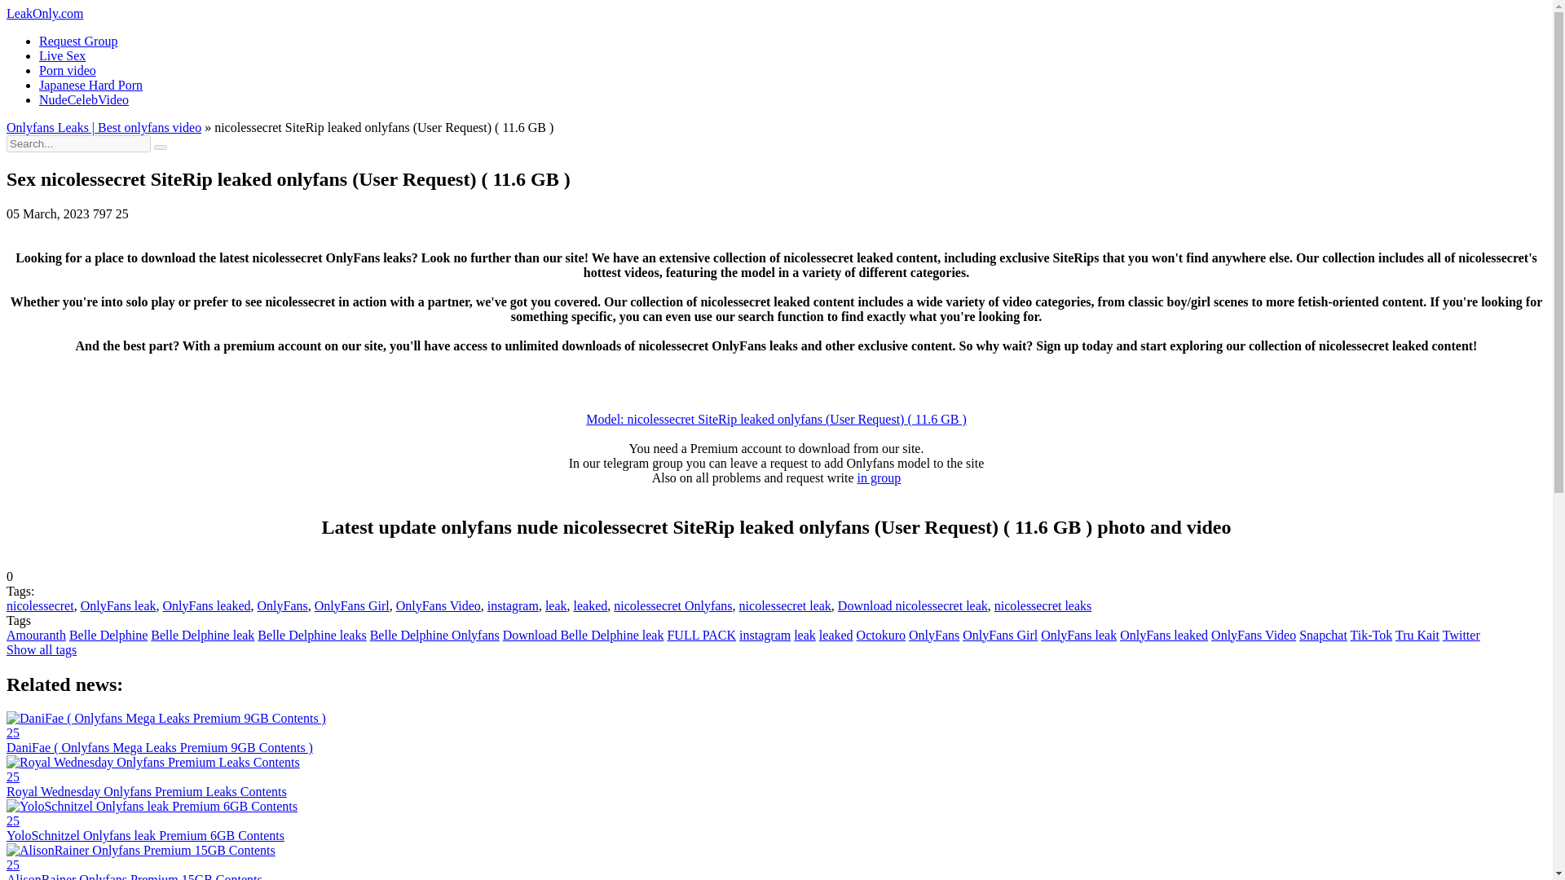  I want to click on Publication found: 23934, so click(999, 636).